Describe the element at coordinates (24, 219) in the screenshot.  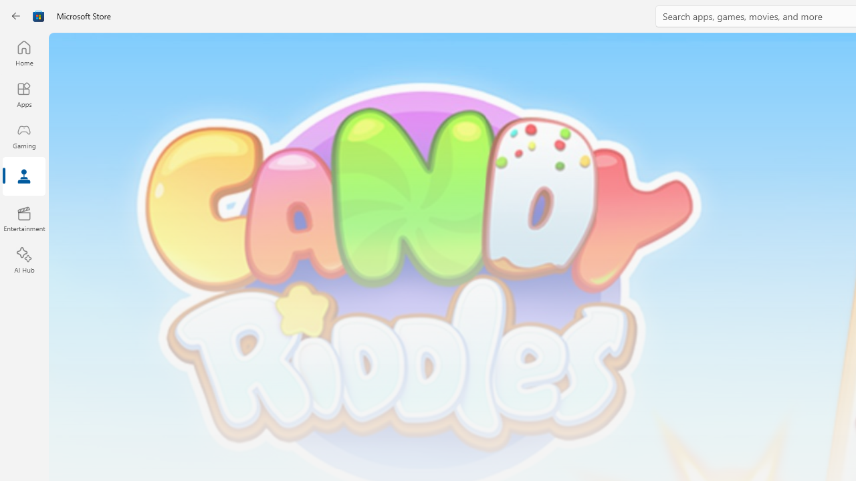
I see `Entertainment` at that location.